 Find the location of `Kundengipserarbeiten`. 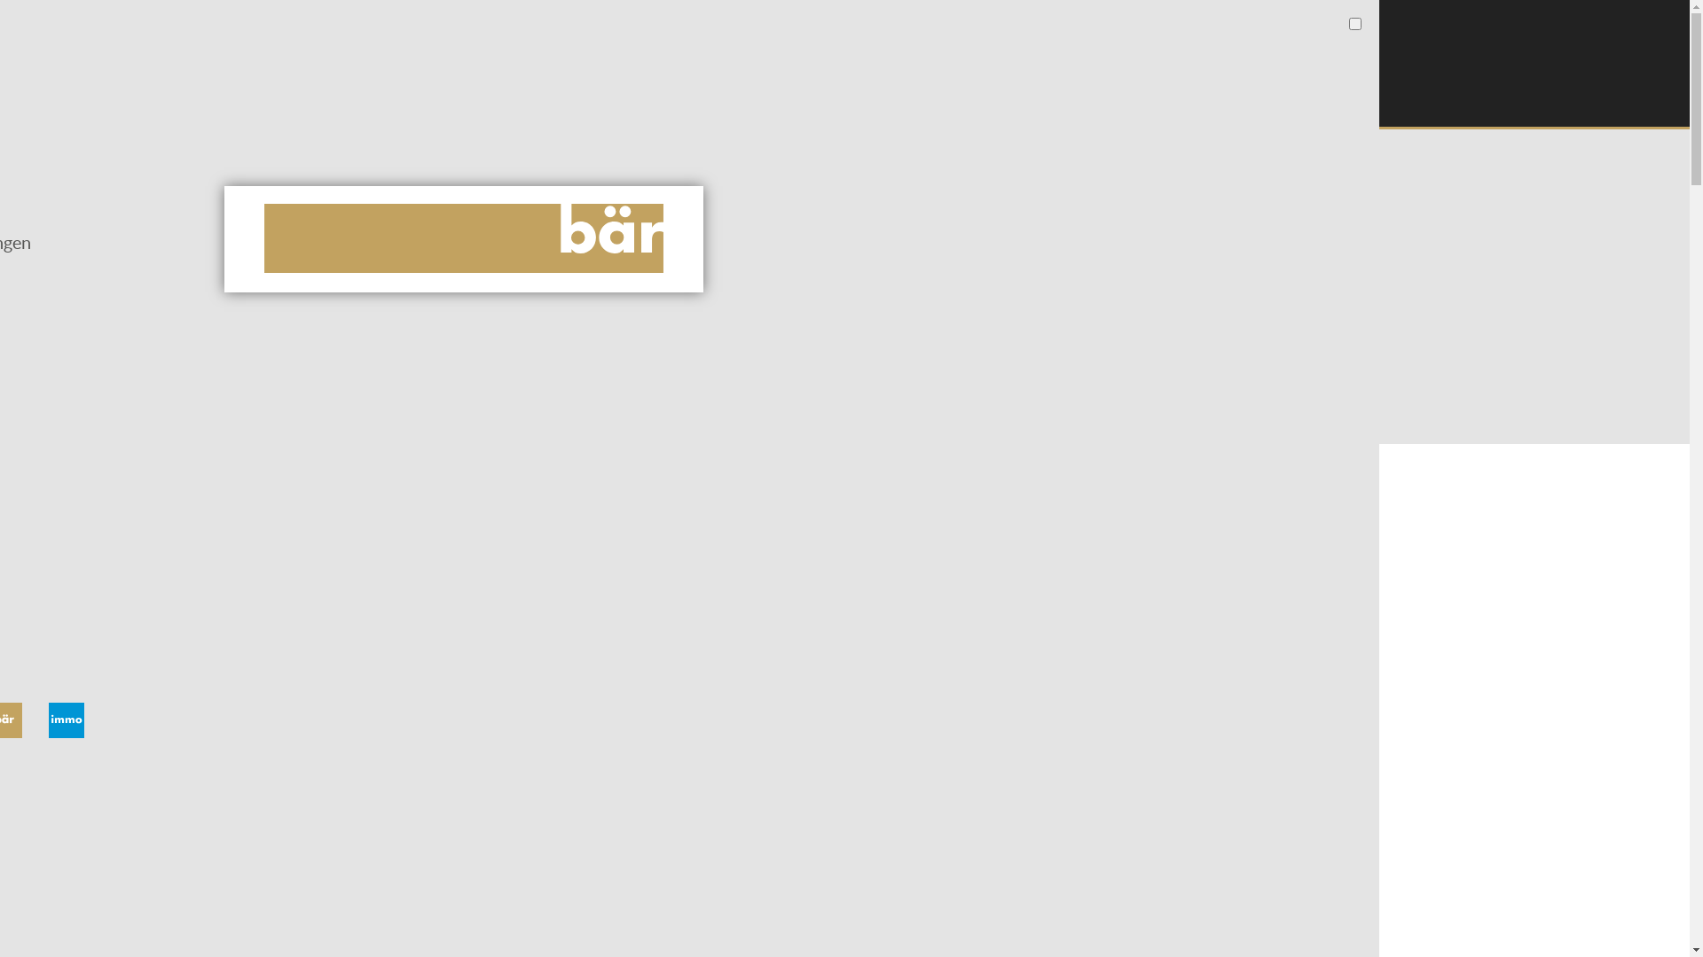

Kundengipserarbeiten is located at coordinates (365, 191).